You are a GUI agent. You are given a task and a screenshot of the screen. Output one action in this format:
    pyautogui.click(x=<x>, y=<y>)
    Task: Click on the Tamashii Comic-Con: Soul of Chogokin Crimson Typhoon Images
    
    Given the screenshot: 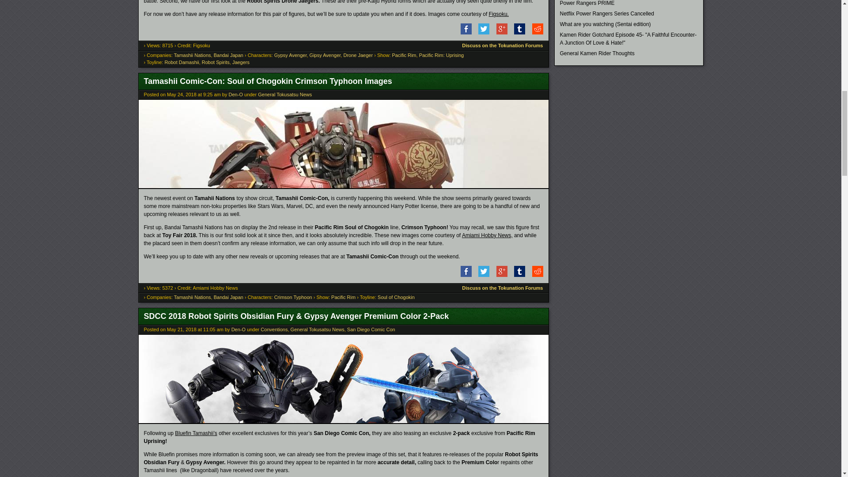 What is the action you would take?
    pyautogui.click(x=344, y=186)
    